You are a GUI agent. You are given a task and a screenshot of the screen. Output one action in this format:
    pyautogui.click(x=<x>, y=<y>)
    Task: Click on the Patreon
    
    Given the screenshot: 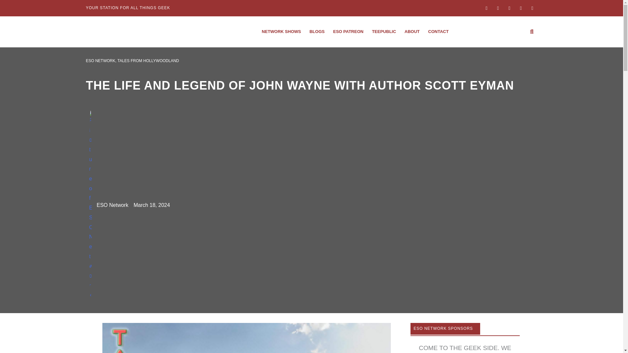 What is the action you would take?
    pyautogui.click(x=348, y=31)
    